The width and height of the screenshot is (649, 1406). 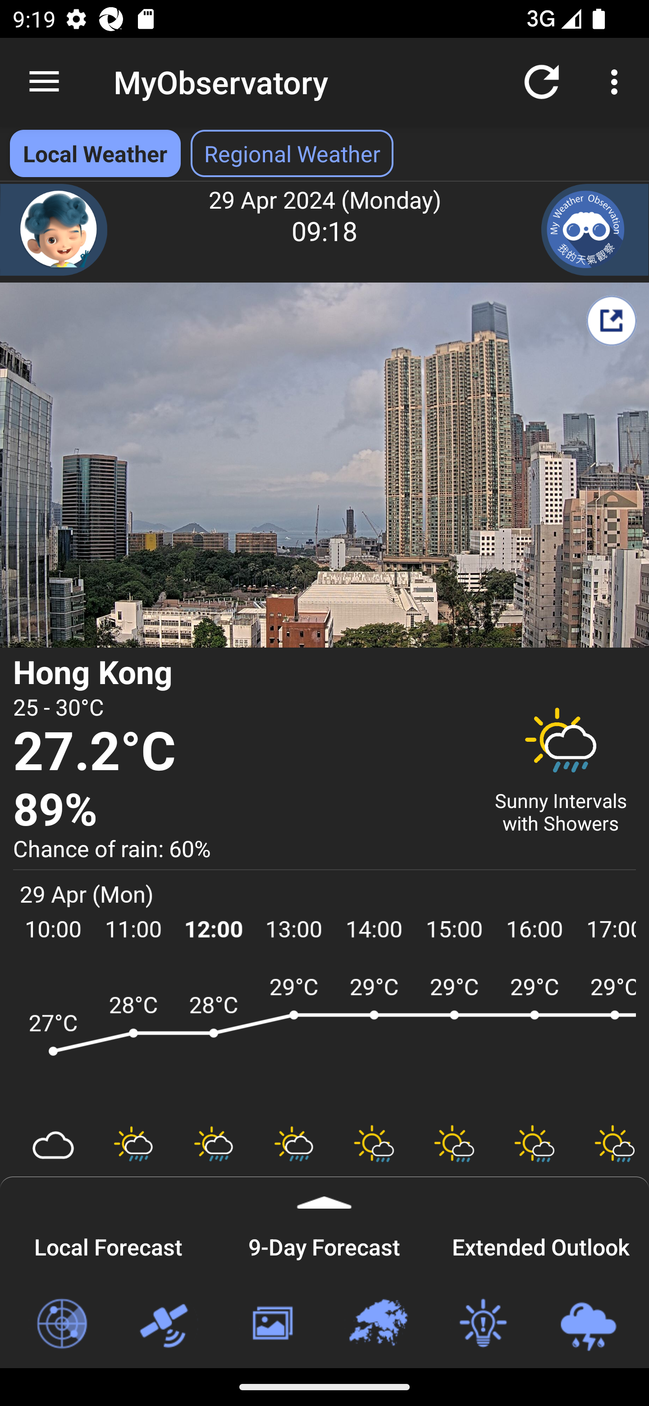 What do you see at coordinates (542, 81) in the screenshot?
I see `Refresh` at bounding box center [542, 81].